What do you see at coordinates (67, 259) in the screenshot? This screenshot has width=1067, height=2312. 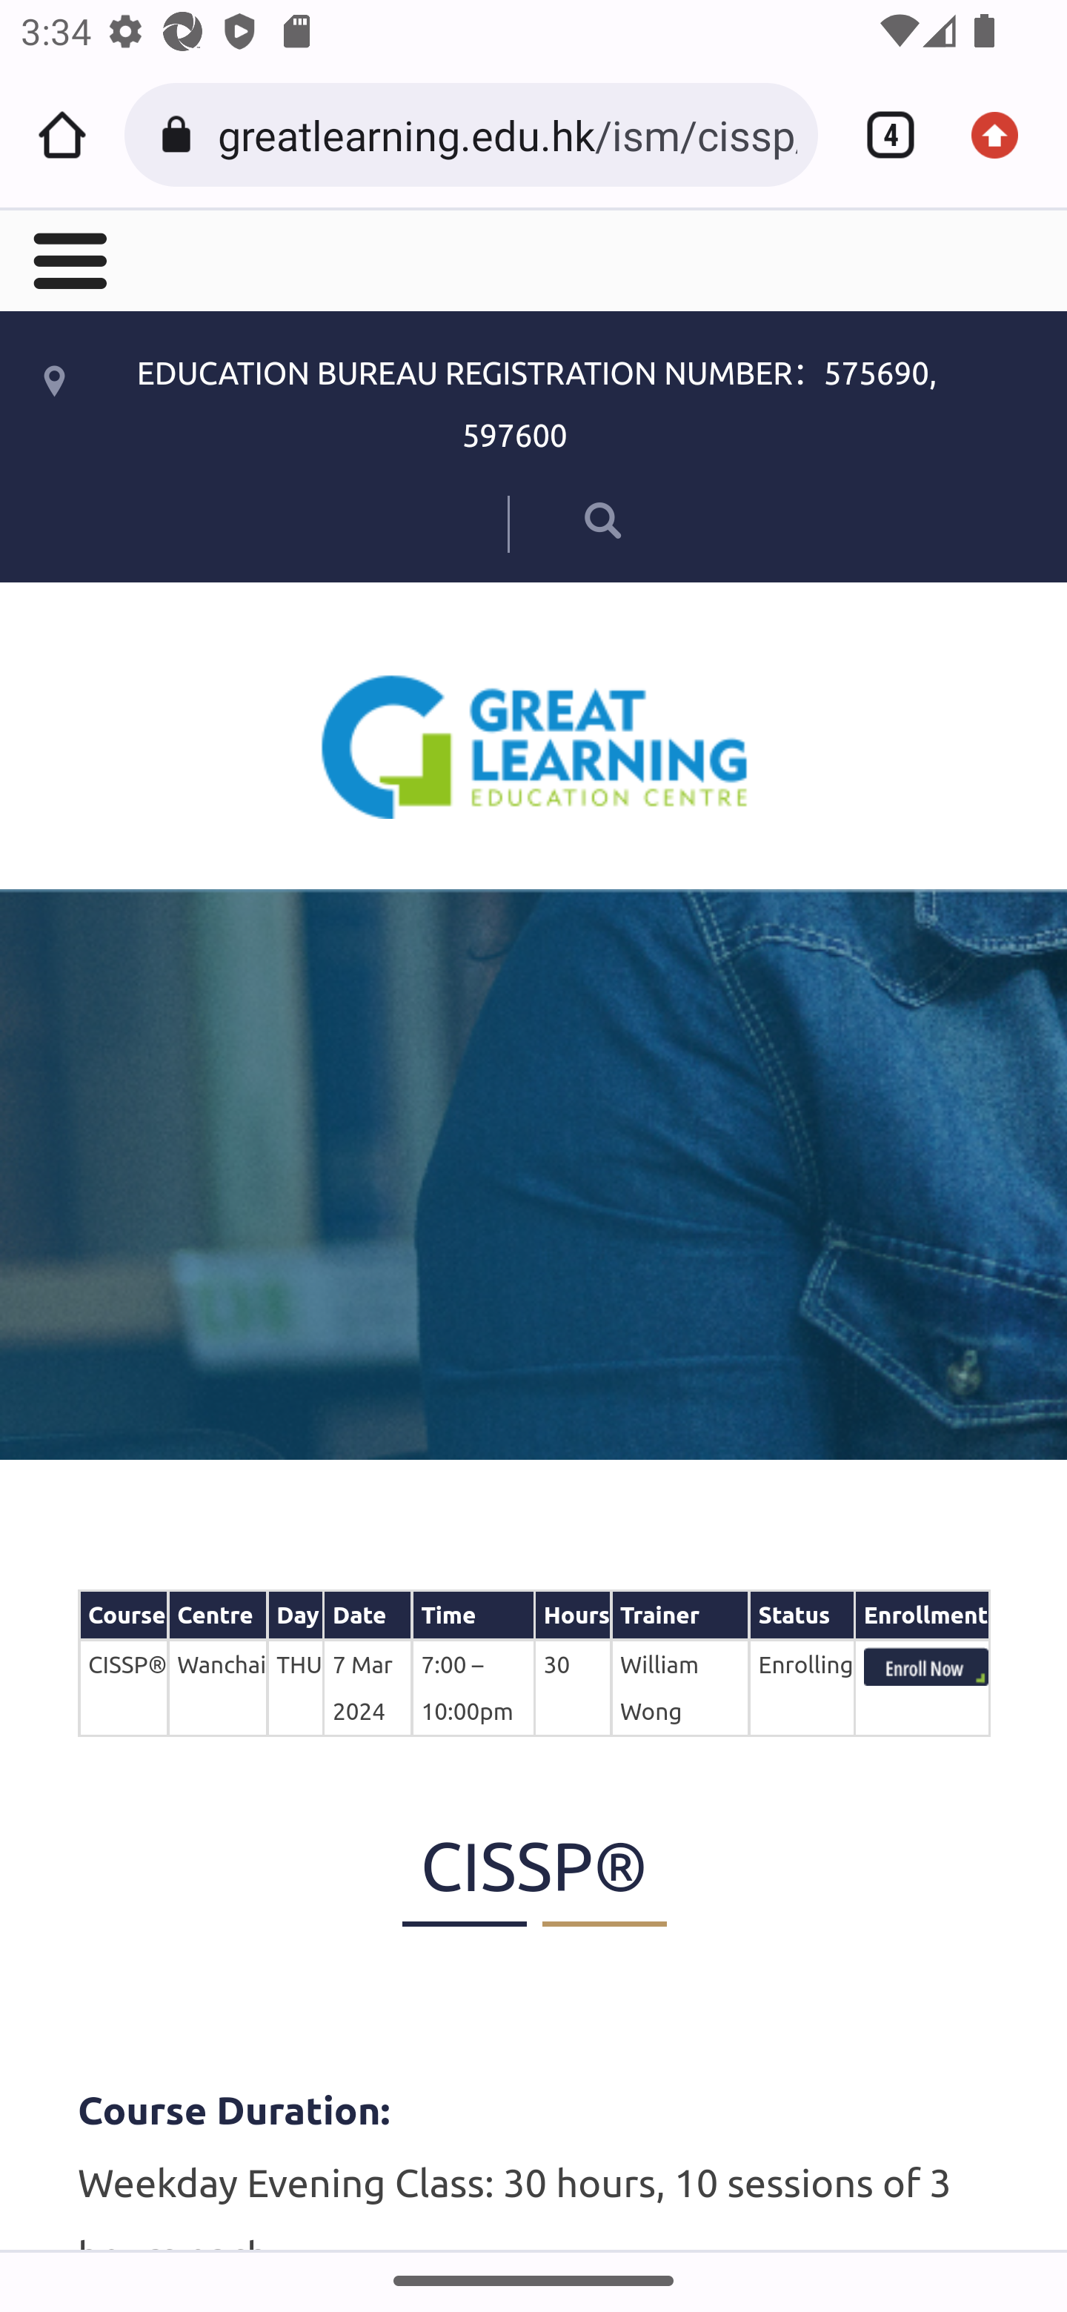 I see `` at bounding box center [67, 259].